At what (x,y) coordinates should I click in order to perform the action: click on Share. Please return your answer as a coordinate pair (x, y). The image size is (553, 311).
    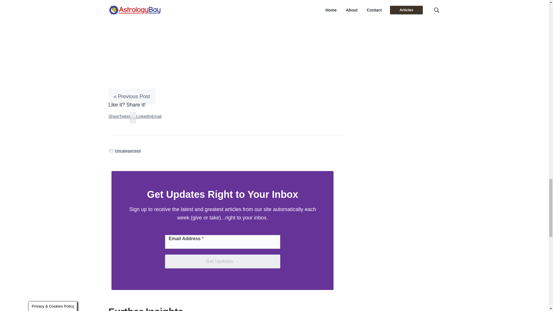
    Looking at the image, I should click on (113, 116).